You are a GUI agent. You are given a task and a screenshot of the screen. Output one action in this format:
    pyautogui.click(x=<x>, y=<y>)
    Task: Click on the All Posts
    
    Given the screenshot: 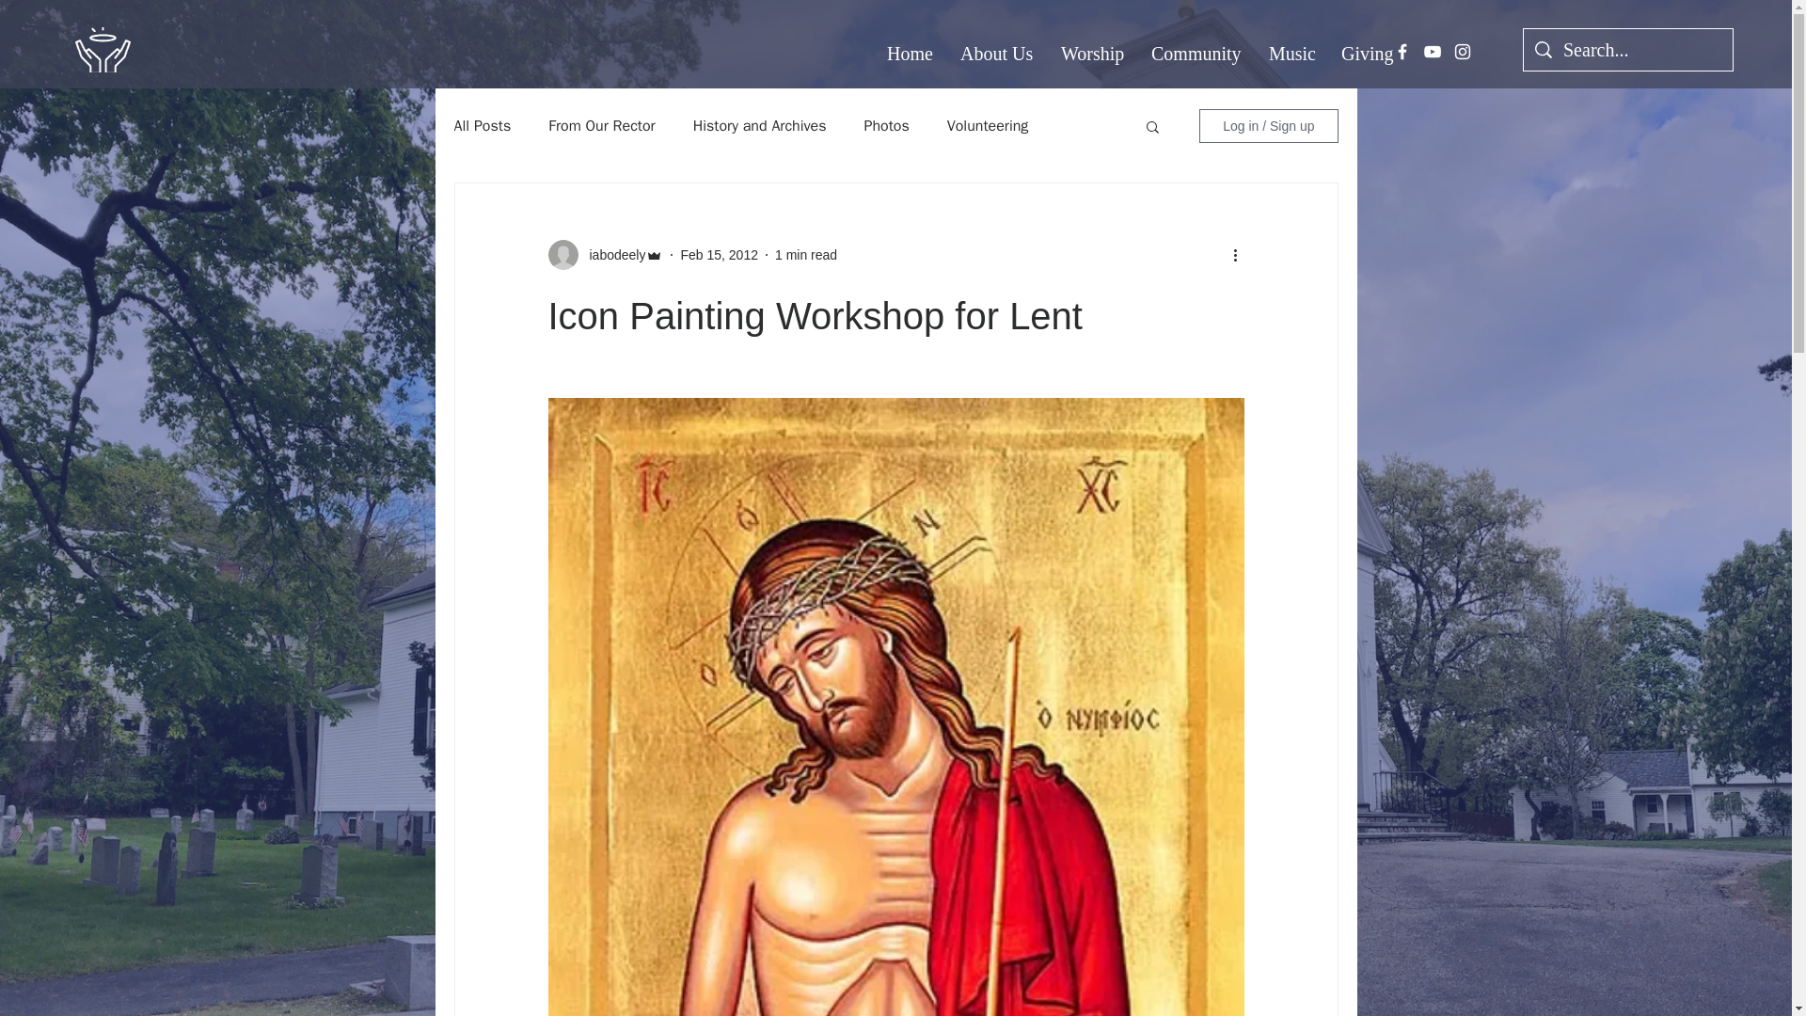 What is the action you would take?
    pyautogui.click(x=482, y=126)
    